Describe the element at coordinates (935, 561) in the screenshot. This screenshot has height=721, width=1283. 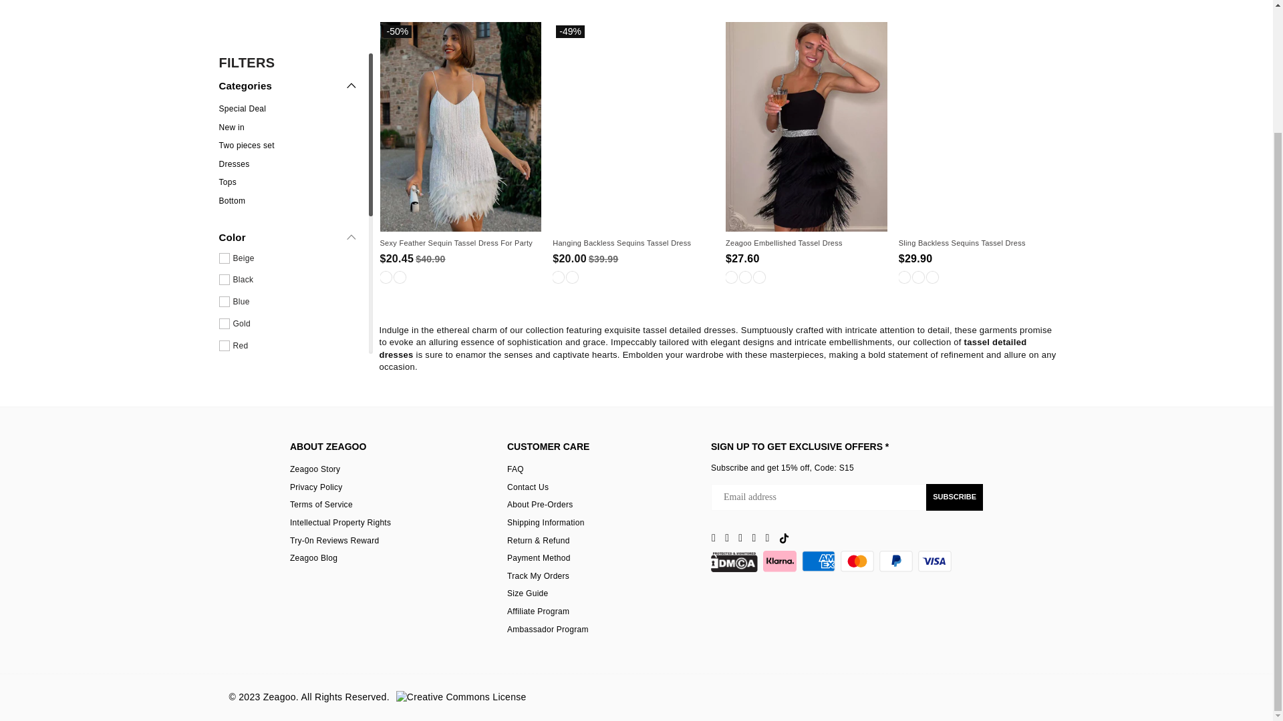
I see `Visa` at that location.